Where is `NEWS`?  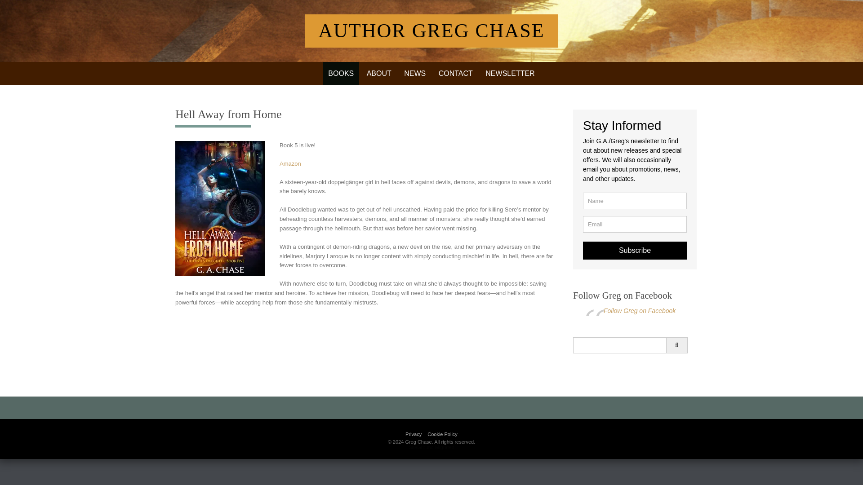 NEWS is located at coordinates (414, 74).